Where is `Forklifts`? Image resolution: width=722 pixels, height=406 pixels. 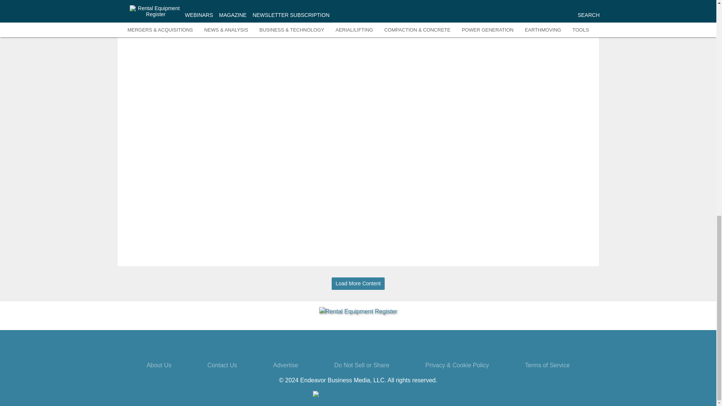
Forklifts is located at coordinates (560, 23).